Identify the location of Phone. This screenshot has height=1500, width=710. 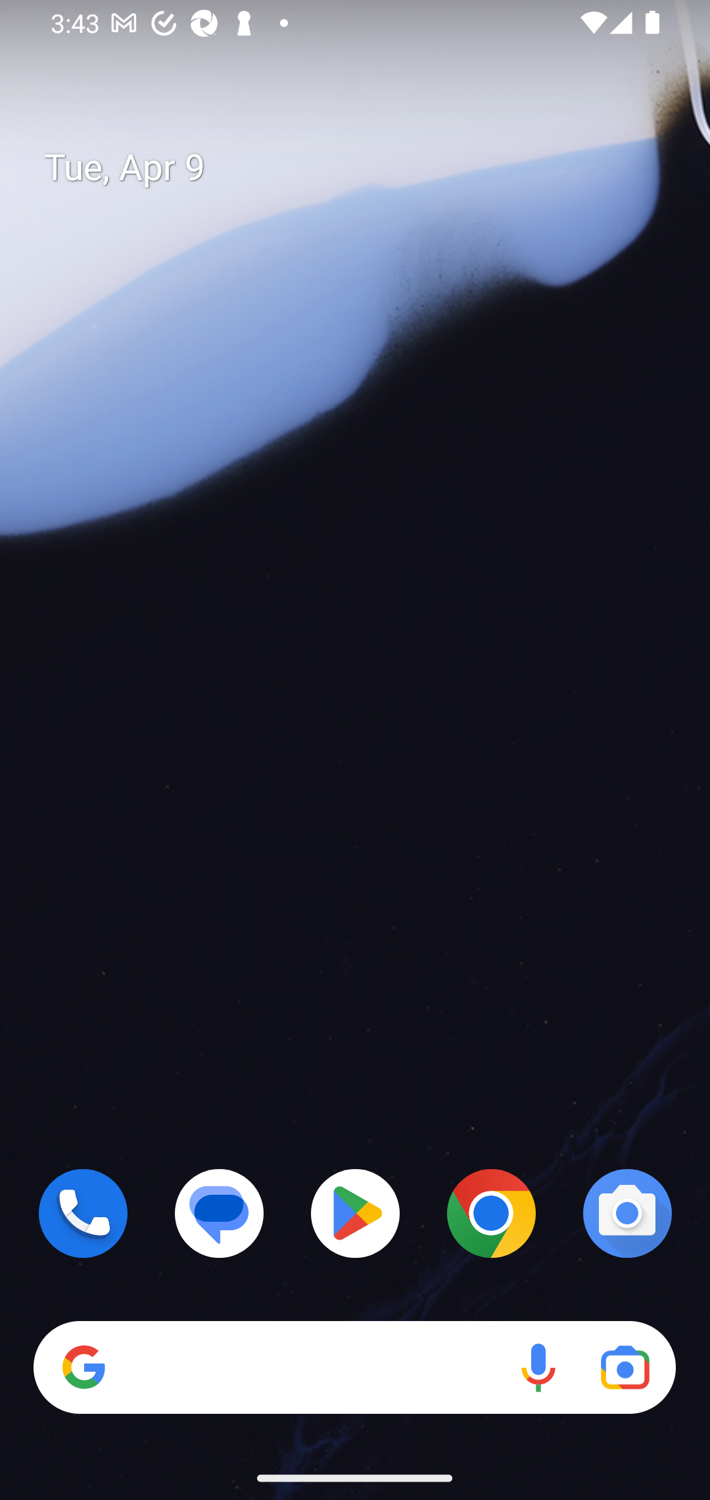
(83, 1213).